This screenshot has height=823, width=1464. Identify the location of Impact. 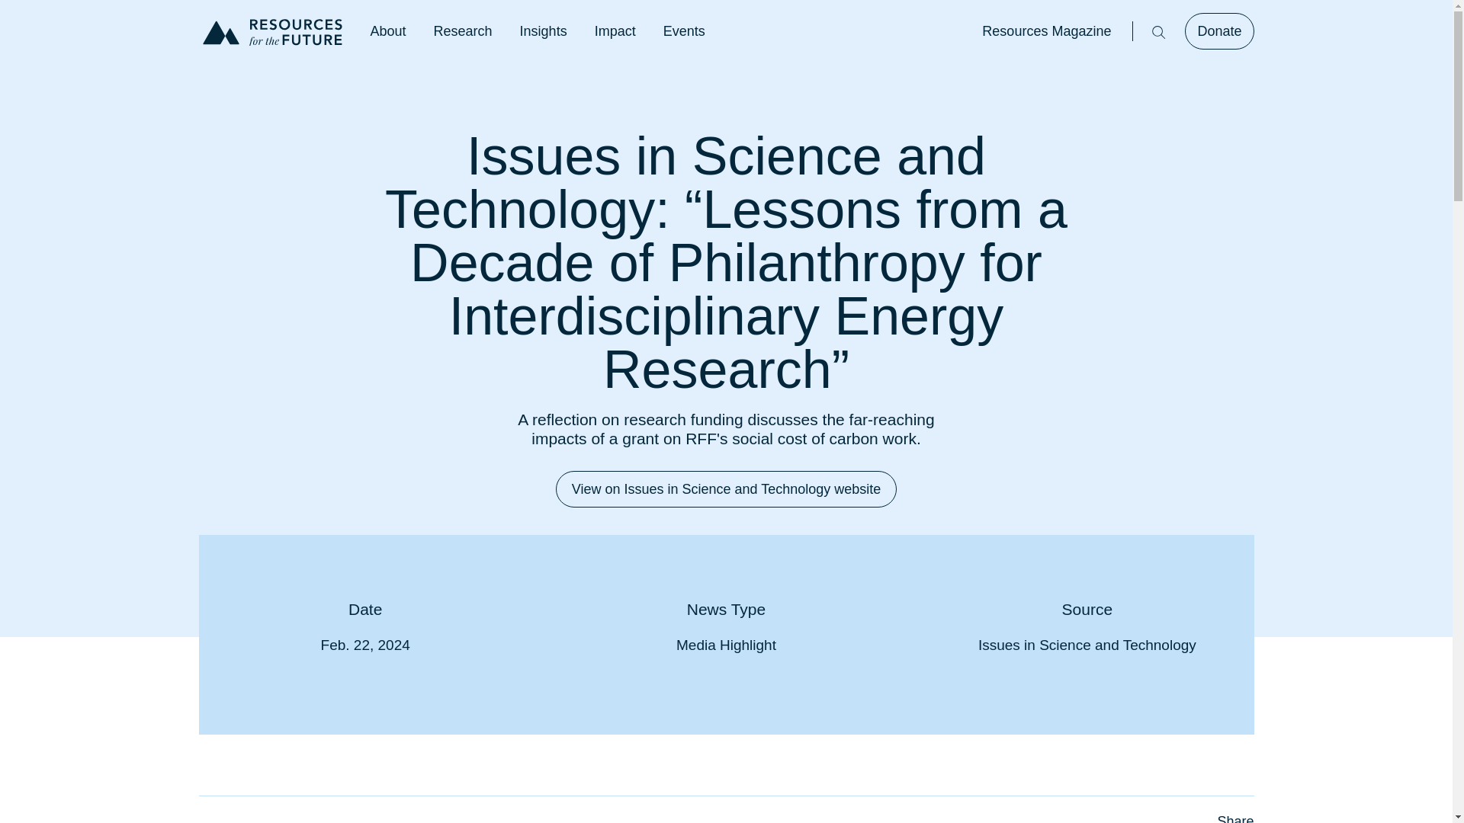
(615, 30).